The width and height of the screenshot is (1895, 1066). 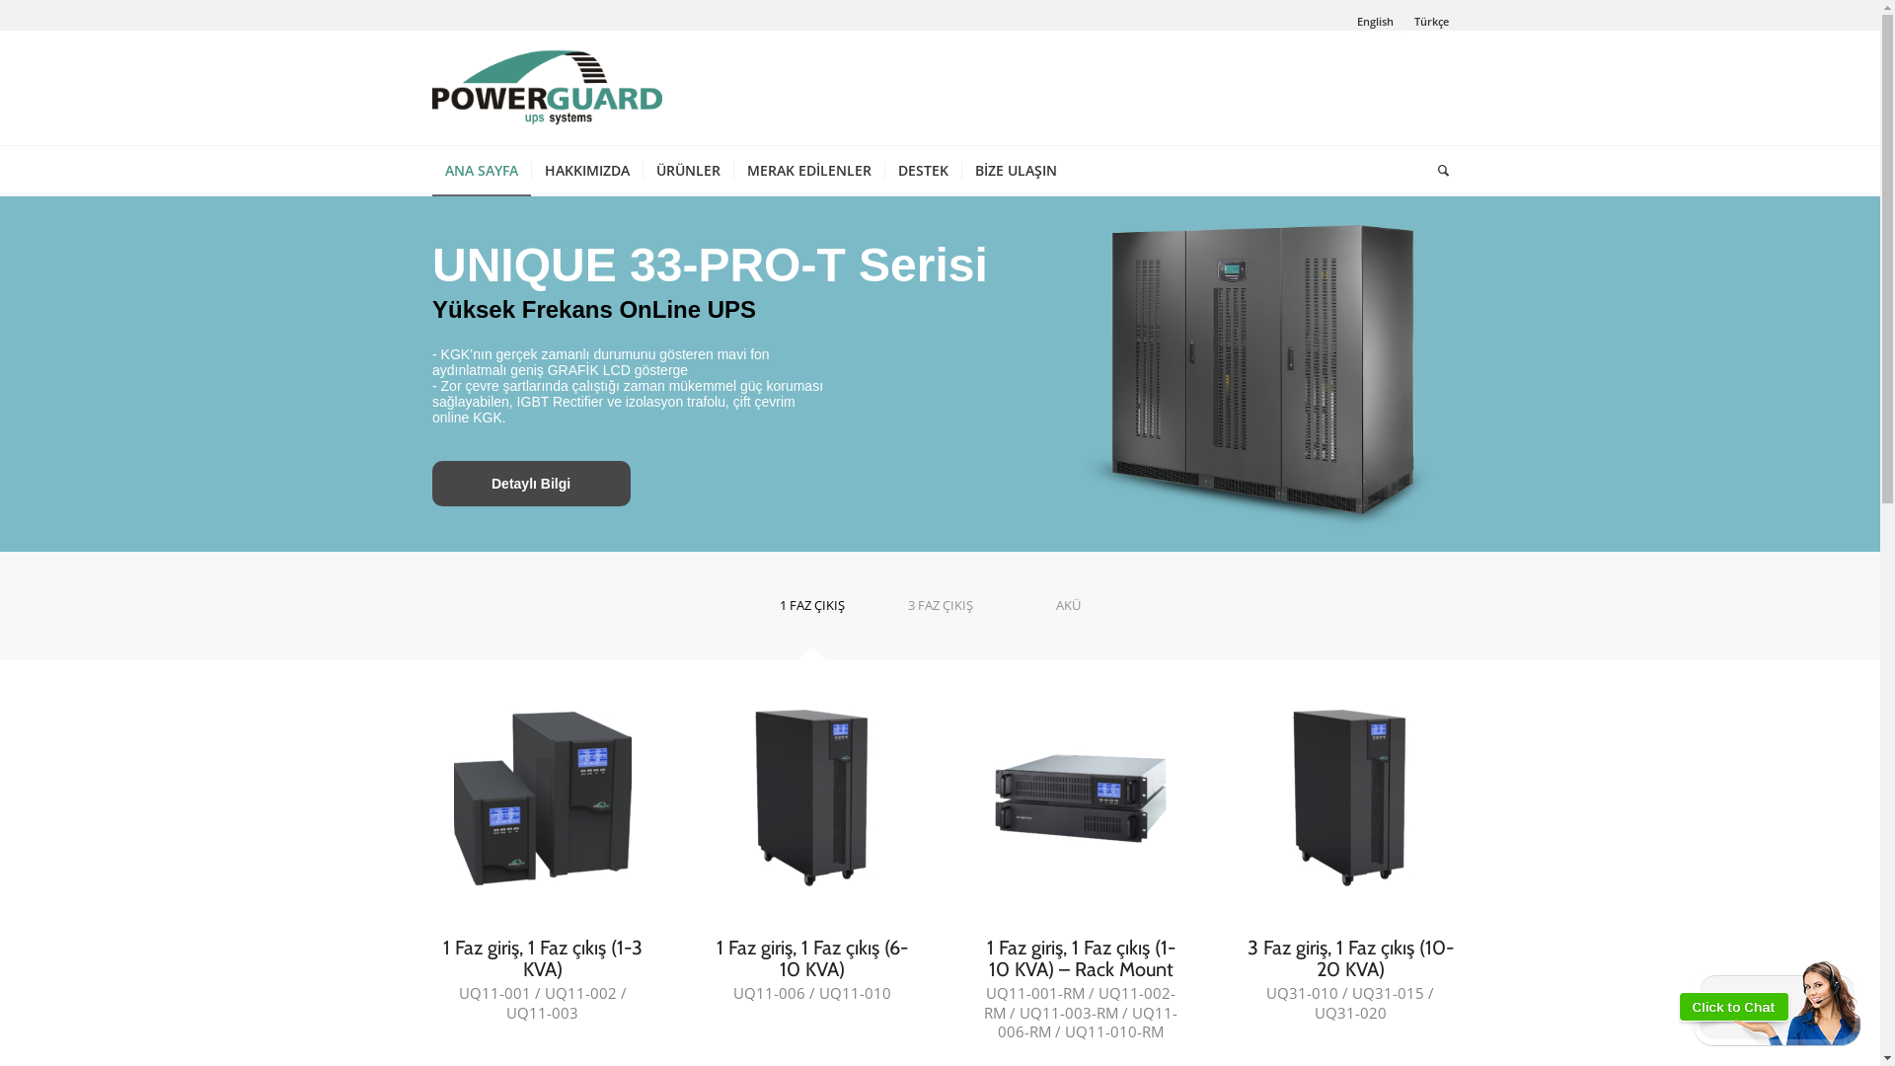 I want to click on English, so click(x=1374, y=22).